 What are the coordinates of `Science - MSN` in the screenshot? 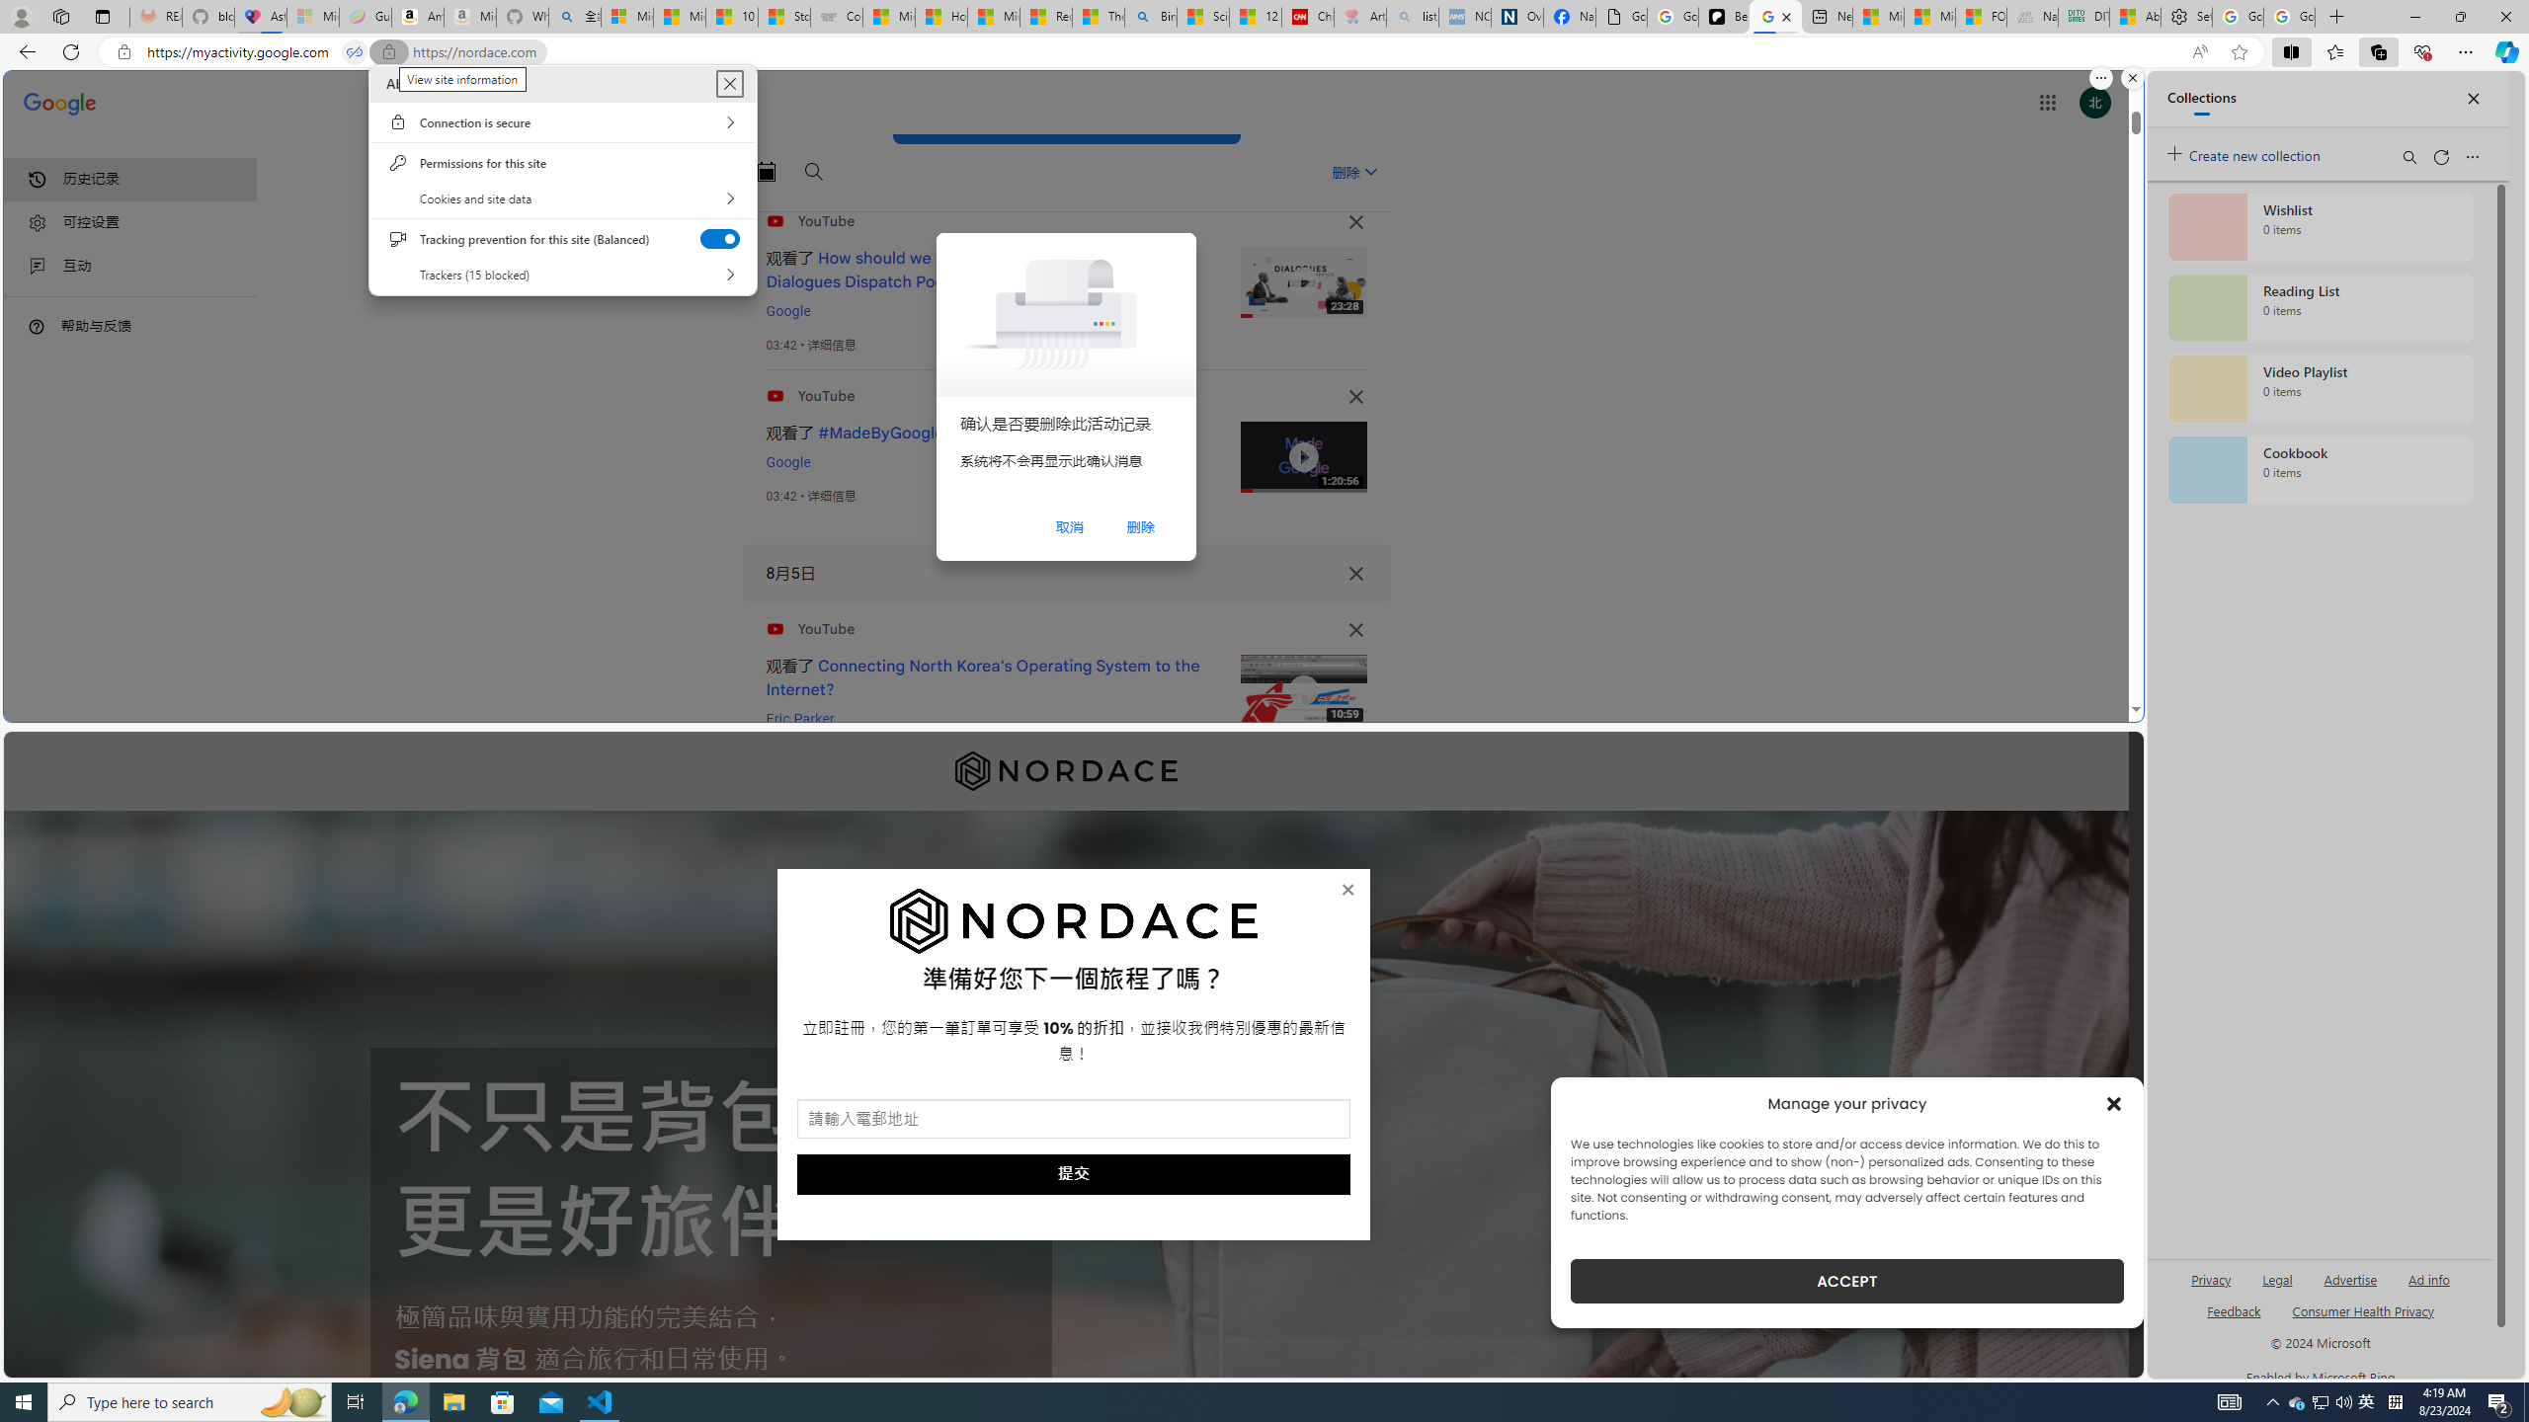 It's located at (1201, 17).